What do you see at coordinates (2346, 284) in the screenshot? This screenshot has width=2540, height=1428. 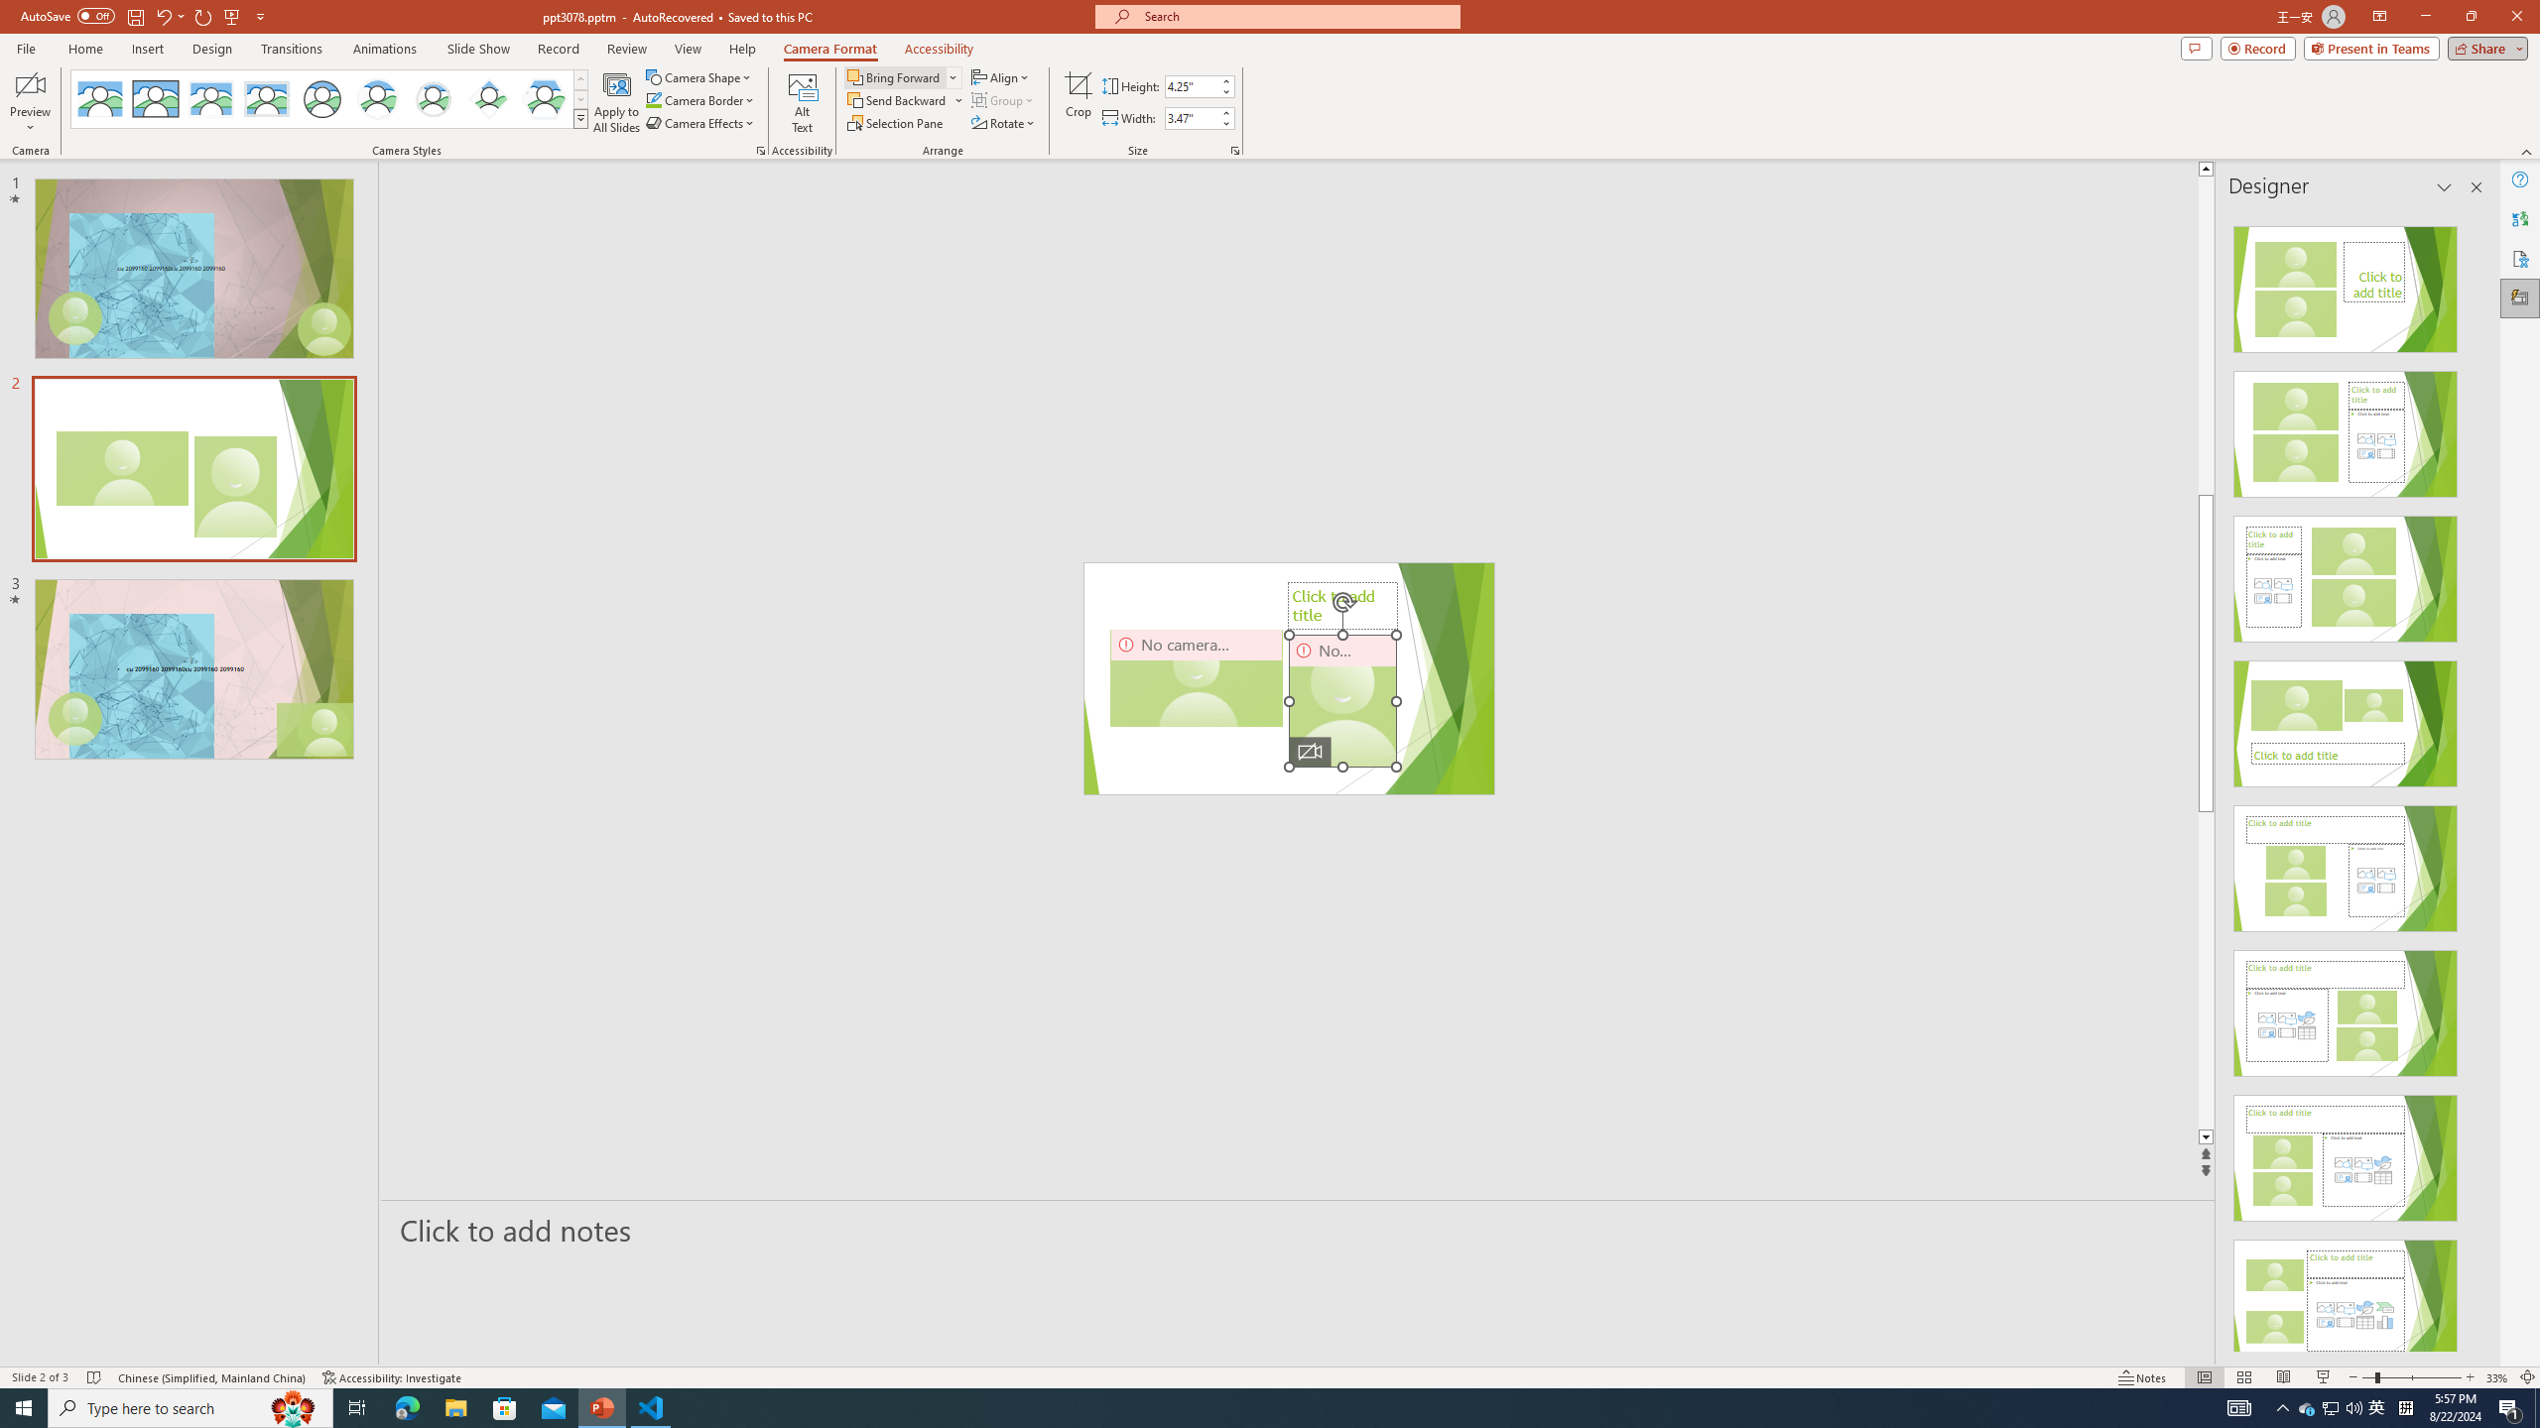 I see `Recommended Design: Design Idea` at bounding box center [2346, 284].